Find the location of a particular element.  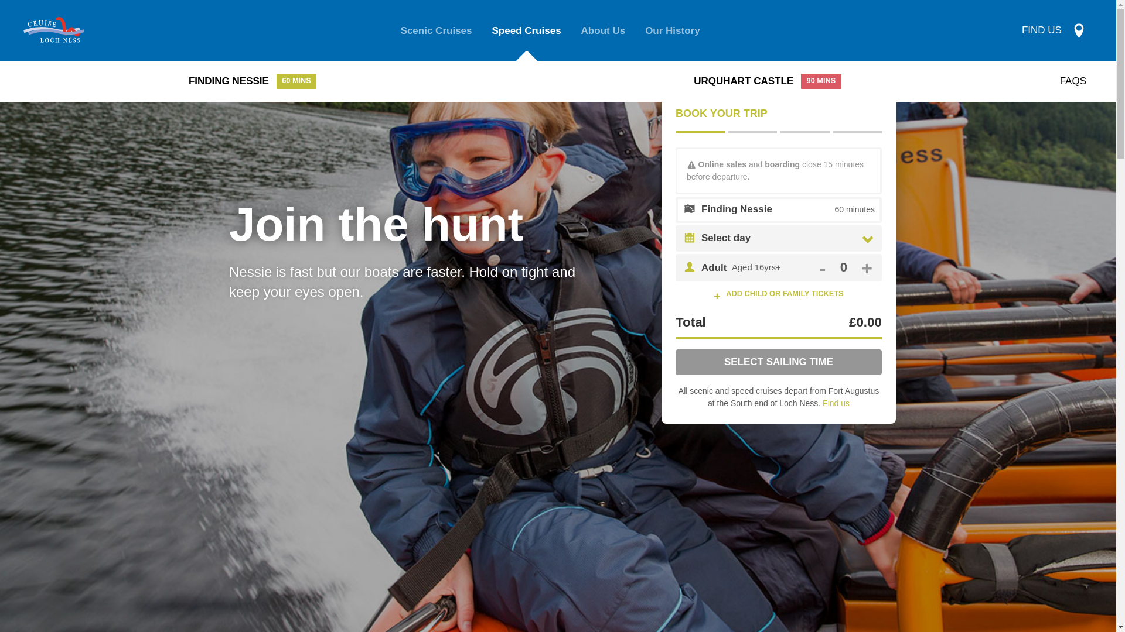

Cruise Loch Ness is located at coordinates (673, 30).